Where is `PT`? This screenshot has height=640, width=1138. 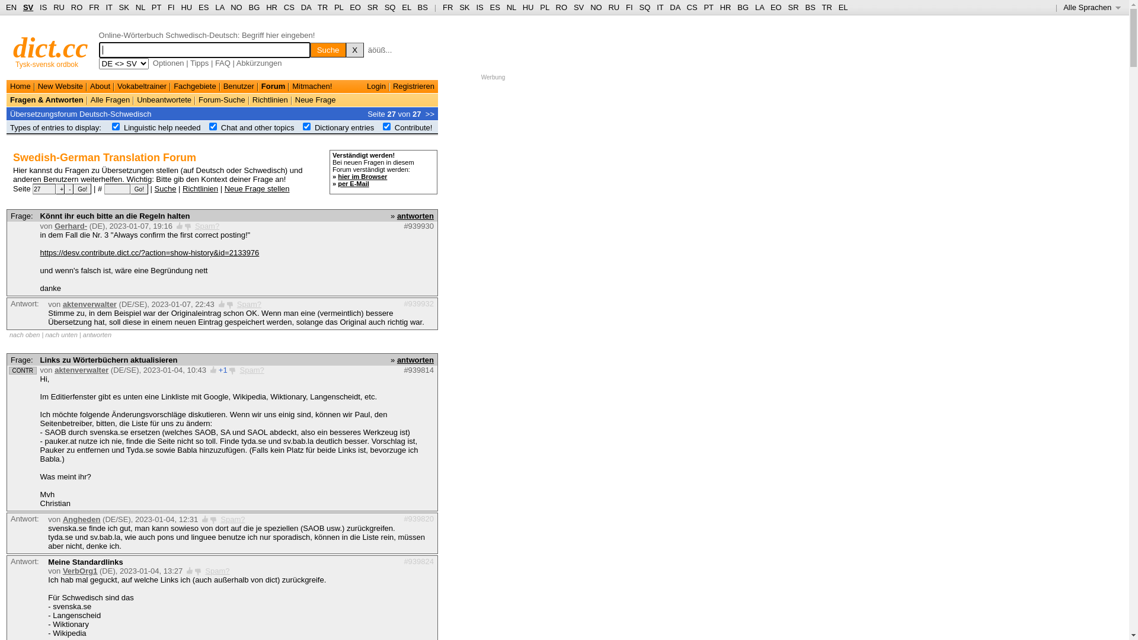 PT is located at coordinates (156, 7).